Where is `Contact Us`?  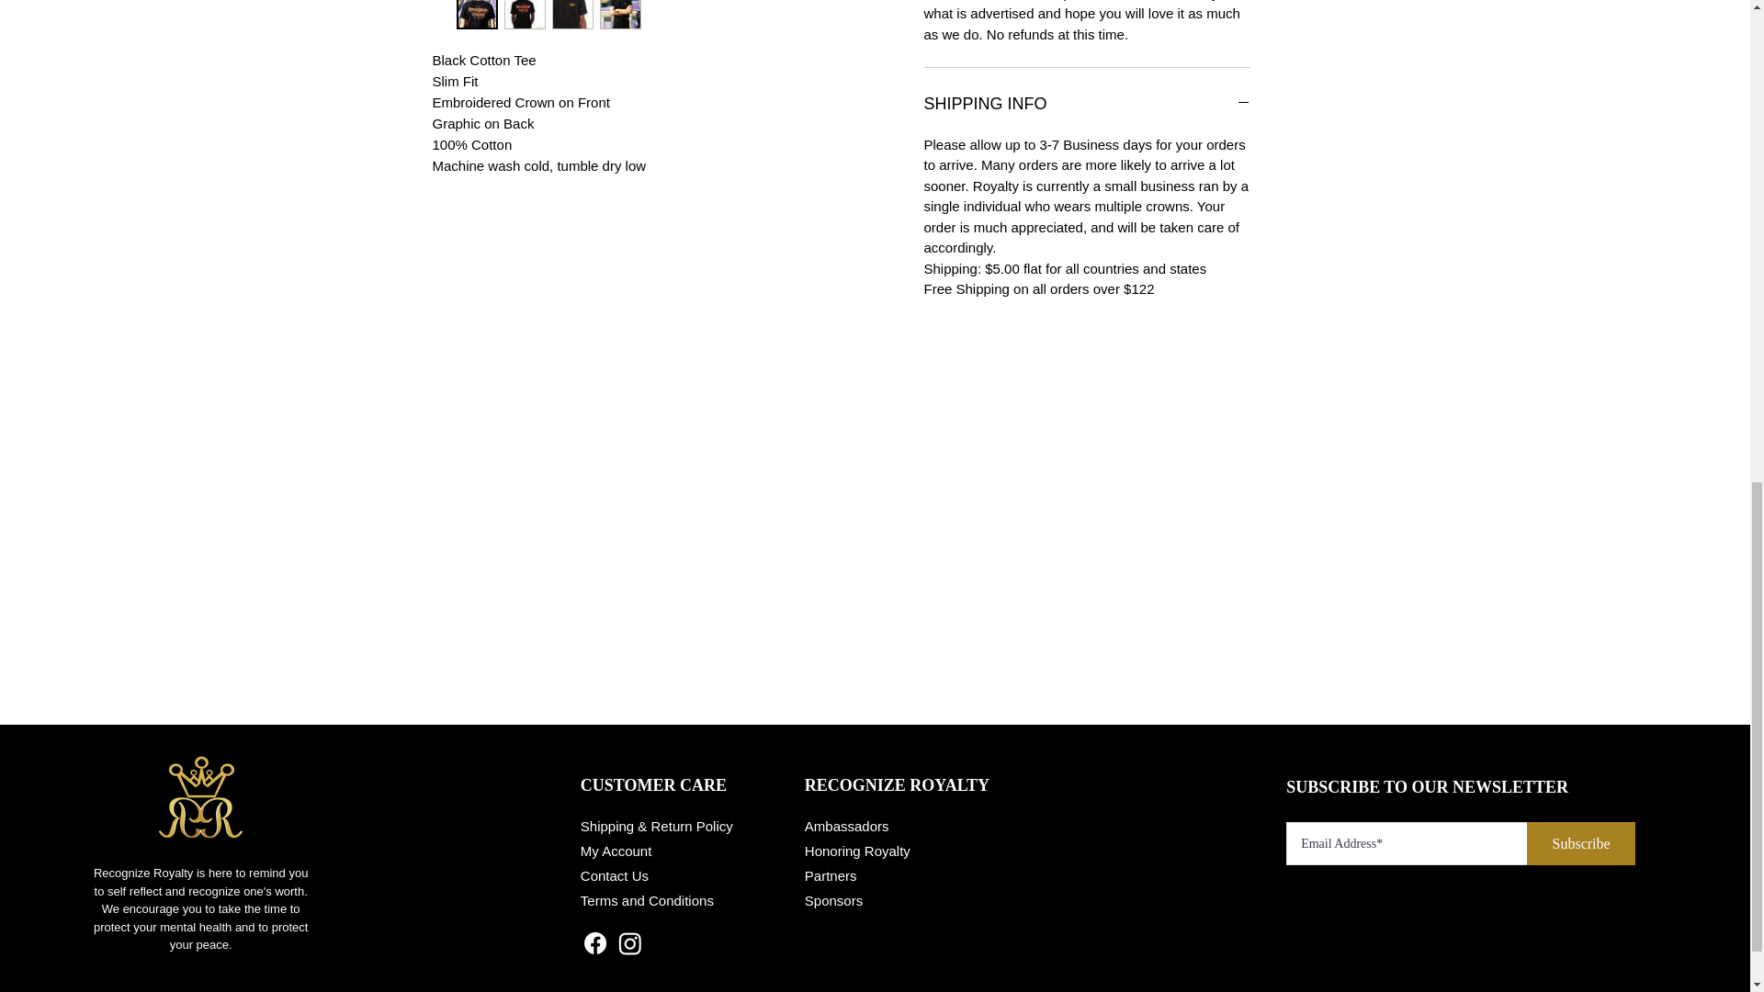 Contact Us is located at coordinates (614, 876).